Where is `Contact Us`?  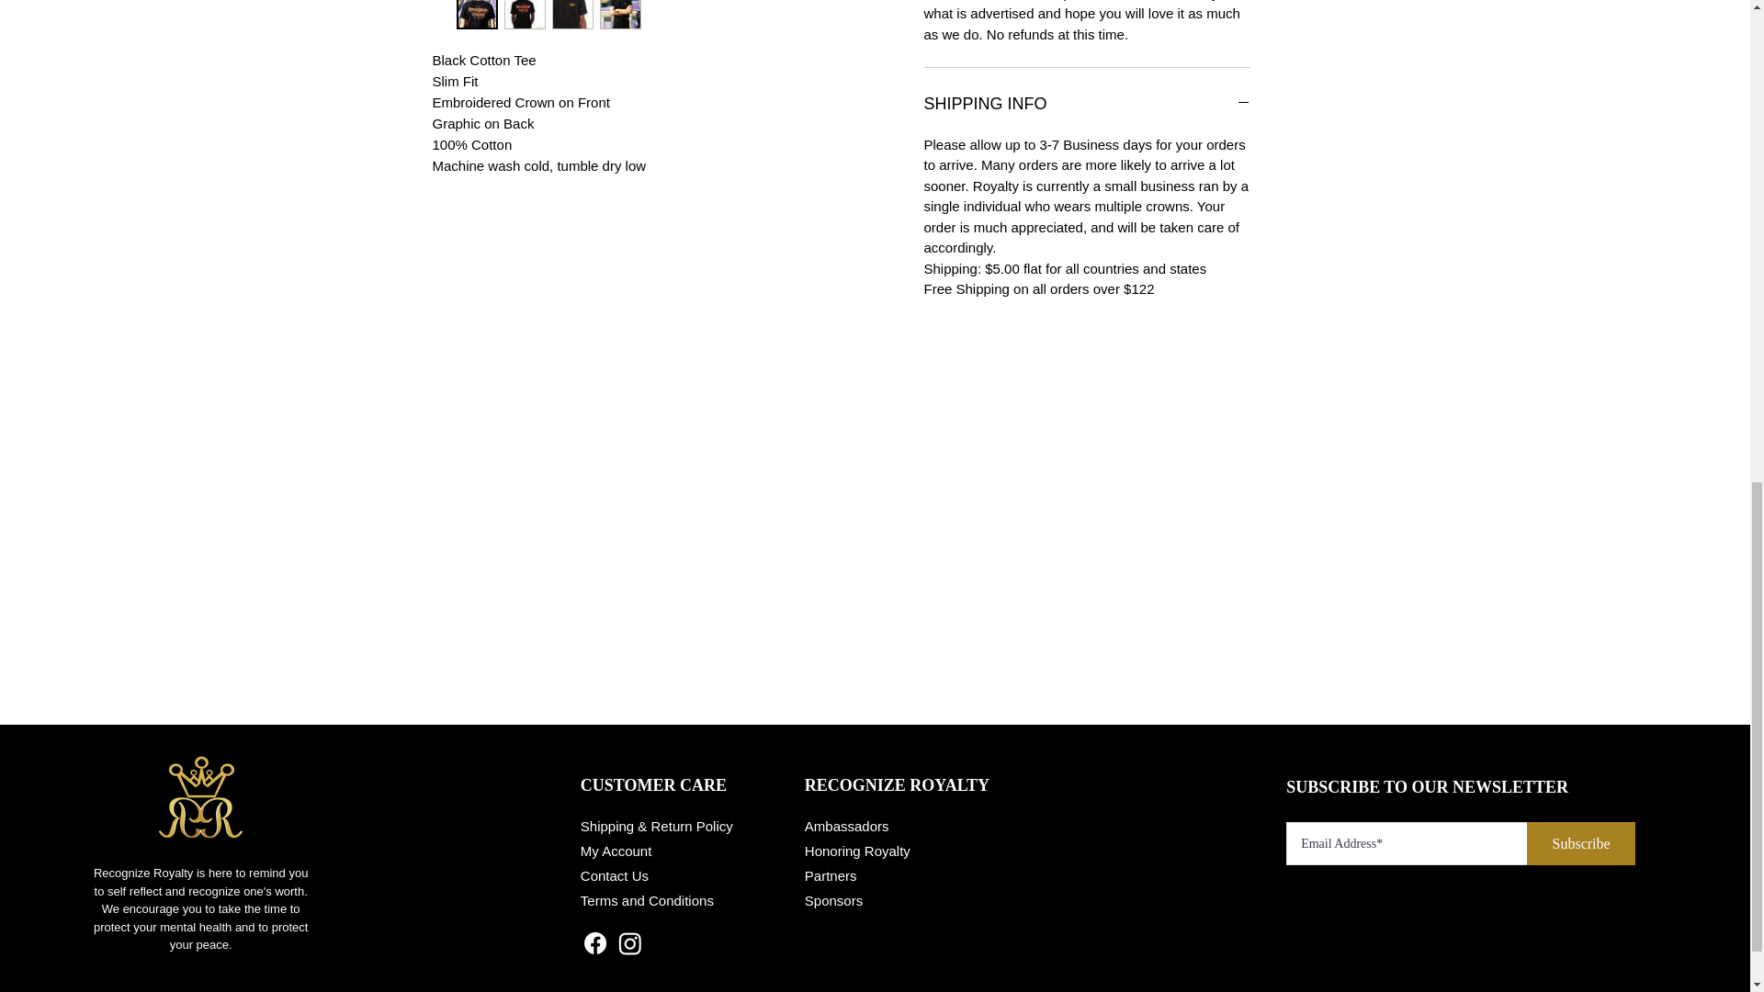 Contact Us is located at coordinates (614, 876).